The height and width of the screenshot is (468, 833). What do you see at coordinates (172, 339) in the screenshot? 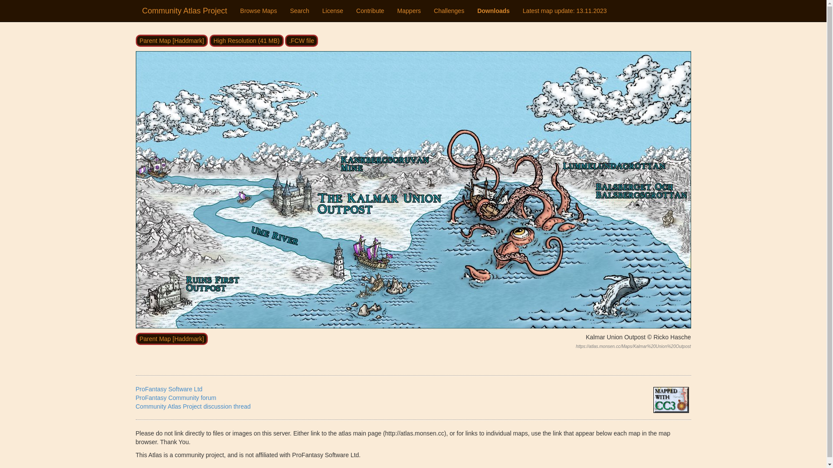
I see `Parent Map [Haddmark]` at bounding box center [172, 339].